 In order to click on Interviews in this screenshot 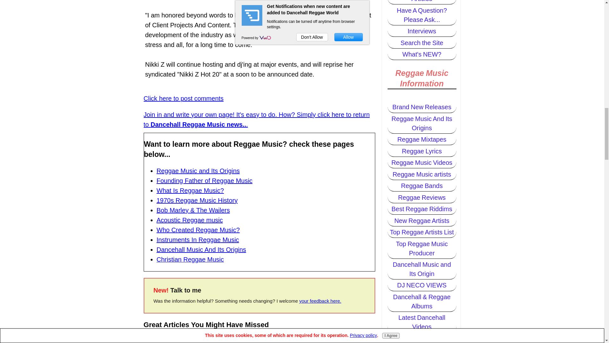, I will do `click(422, 31)`.